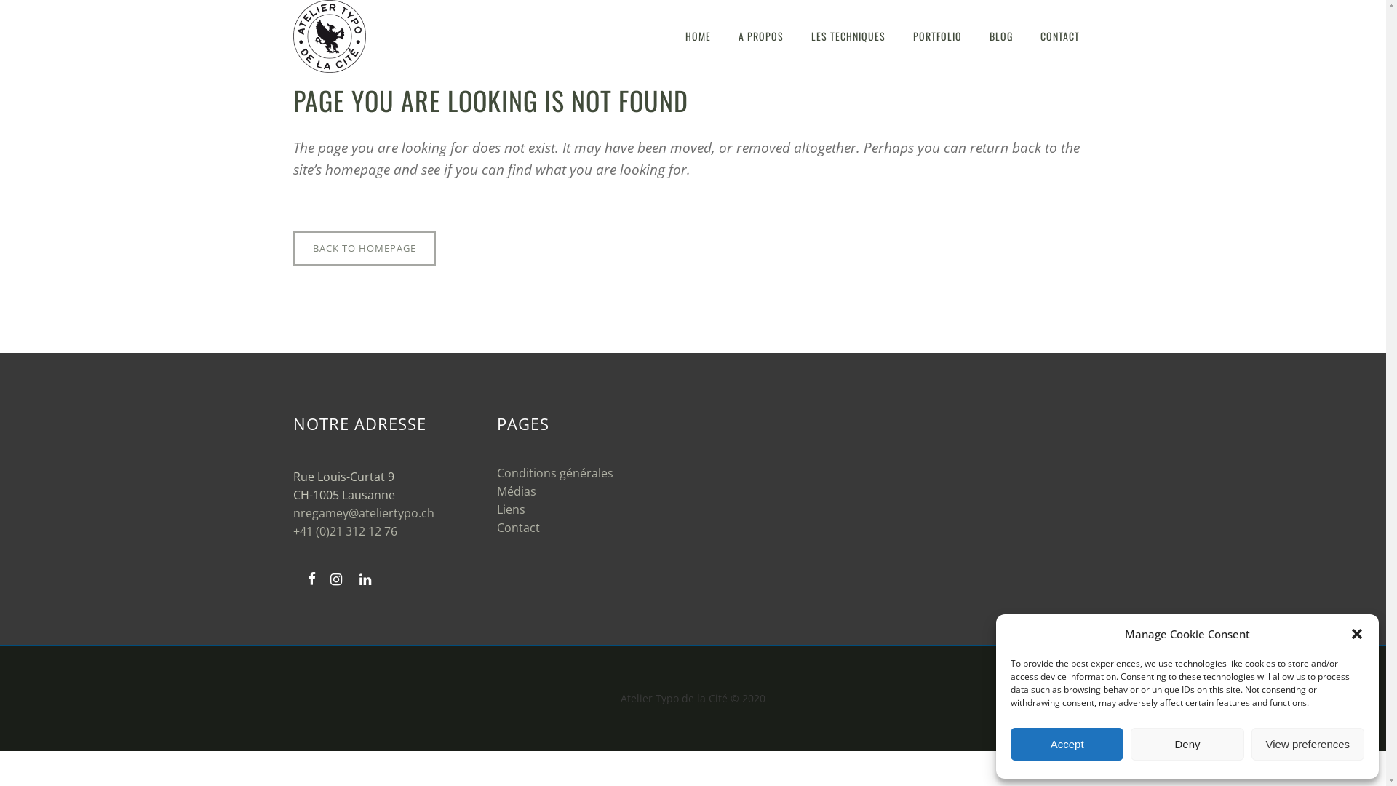  Describe the element at coordinates (1067, 744) in the screenshot. I see `Accept` at that location.